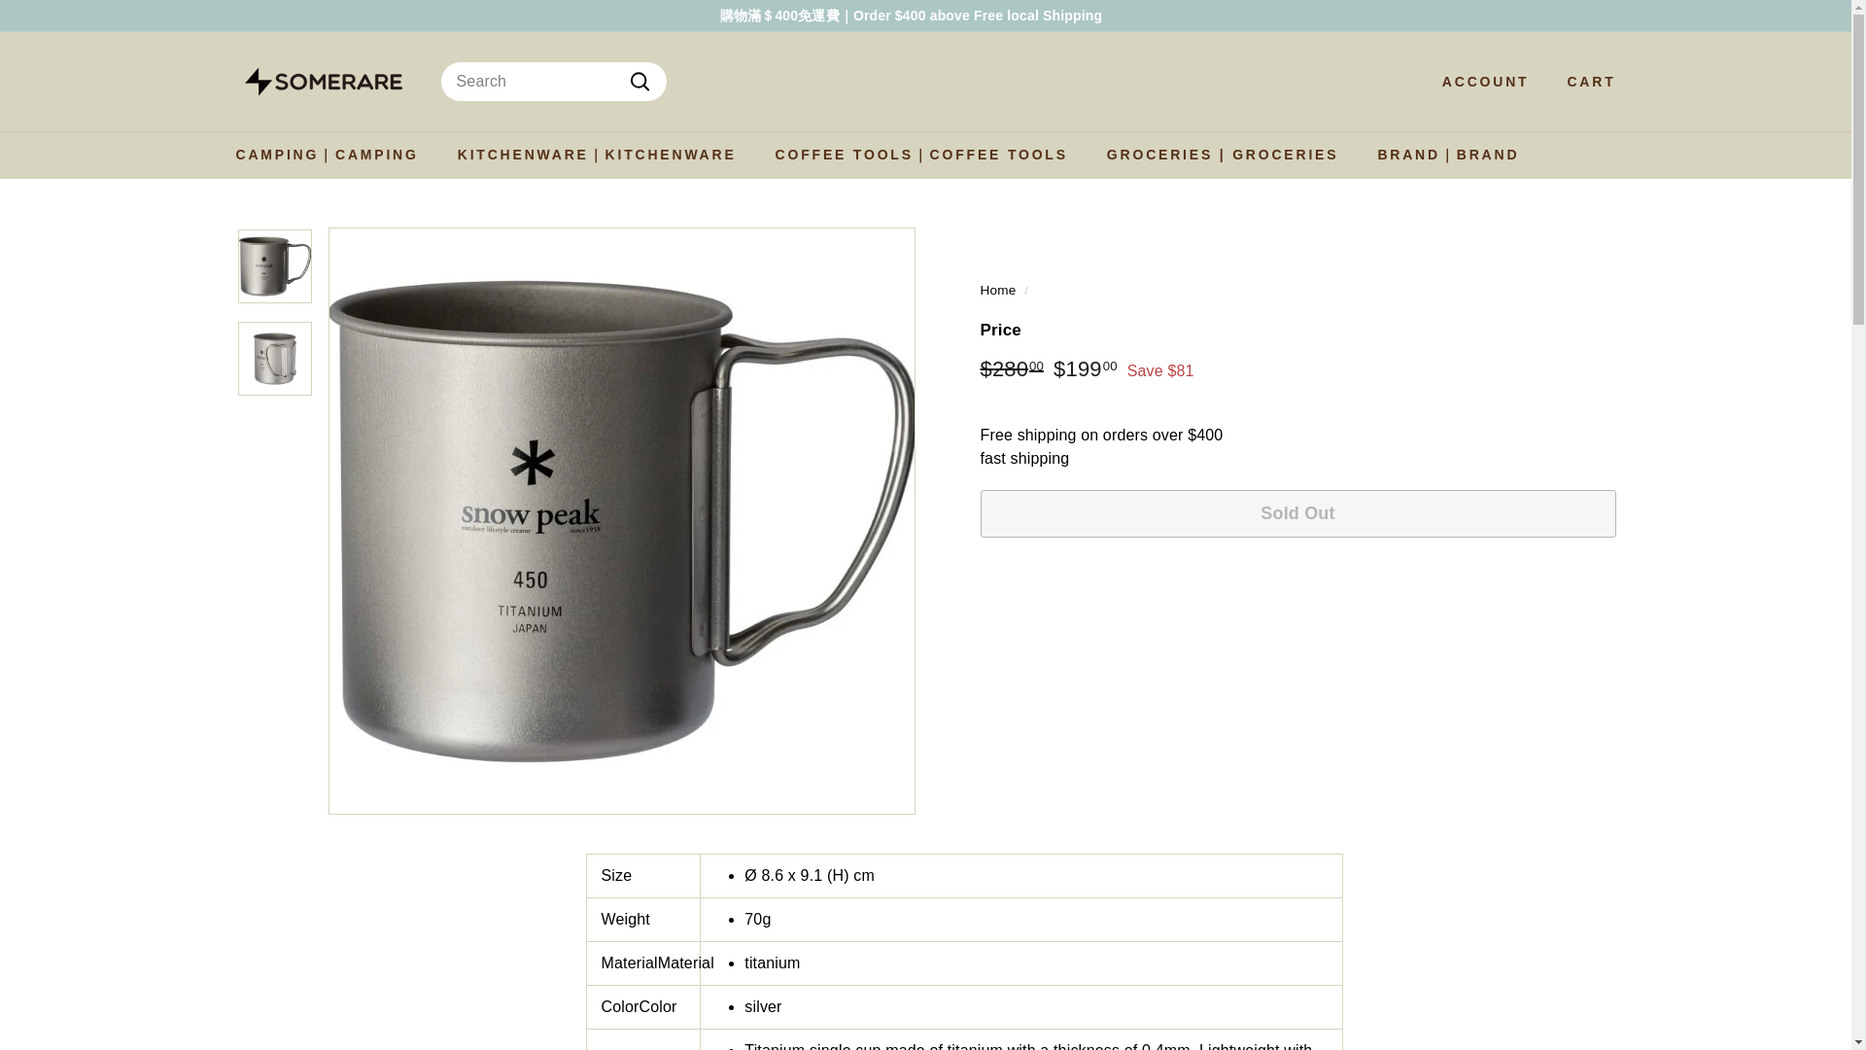 The image size is (1866, 1050). What do you see at coordinates (1600, 16) in the screenshot?
I see `Facebook` at bounding box center [1600, 16].